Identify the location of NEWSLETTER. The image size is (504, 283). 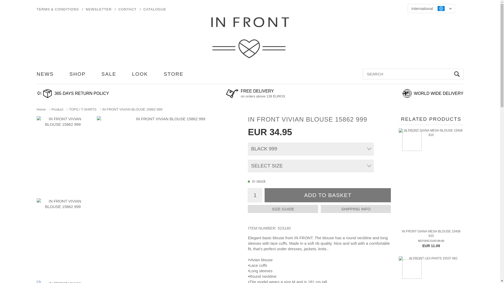
(99, 9).